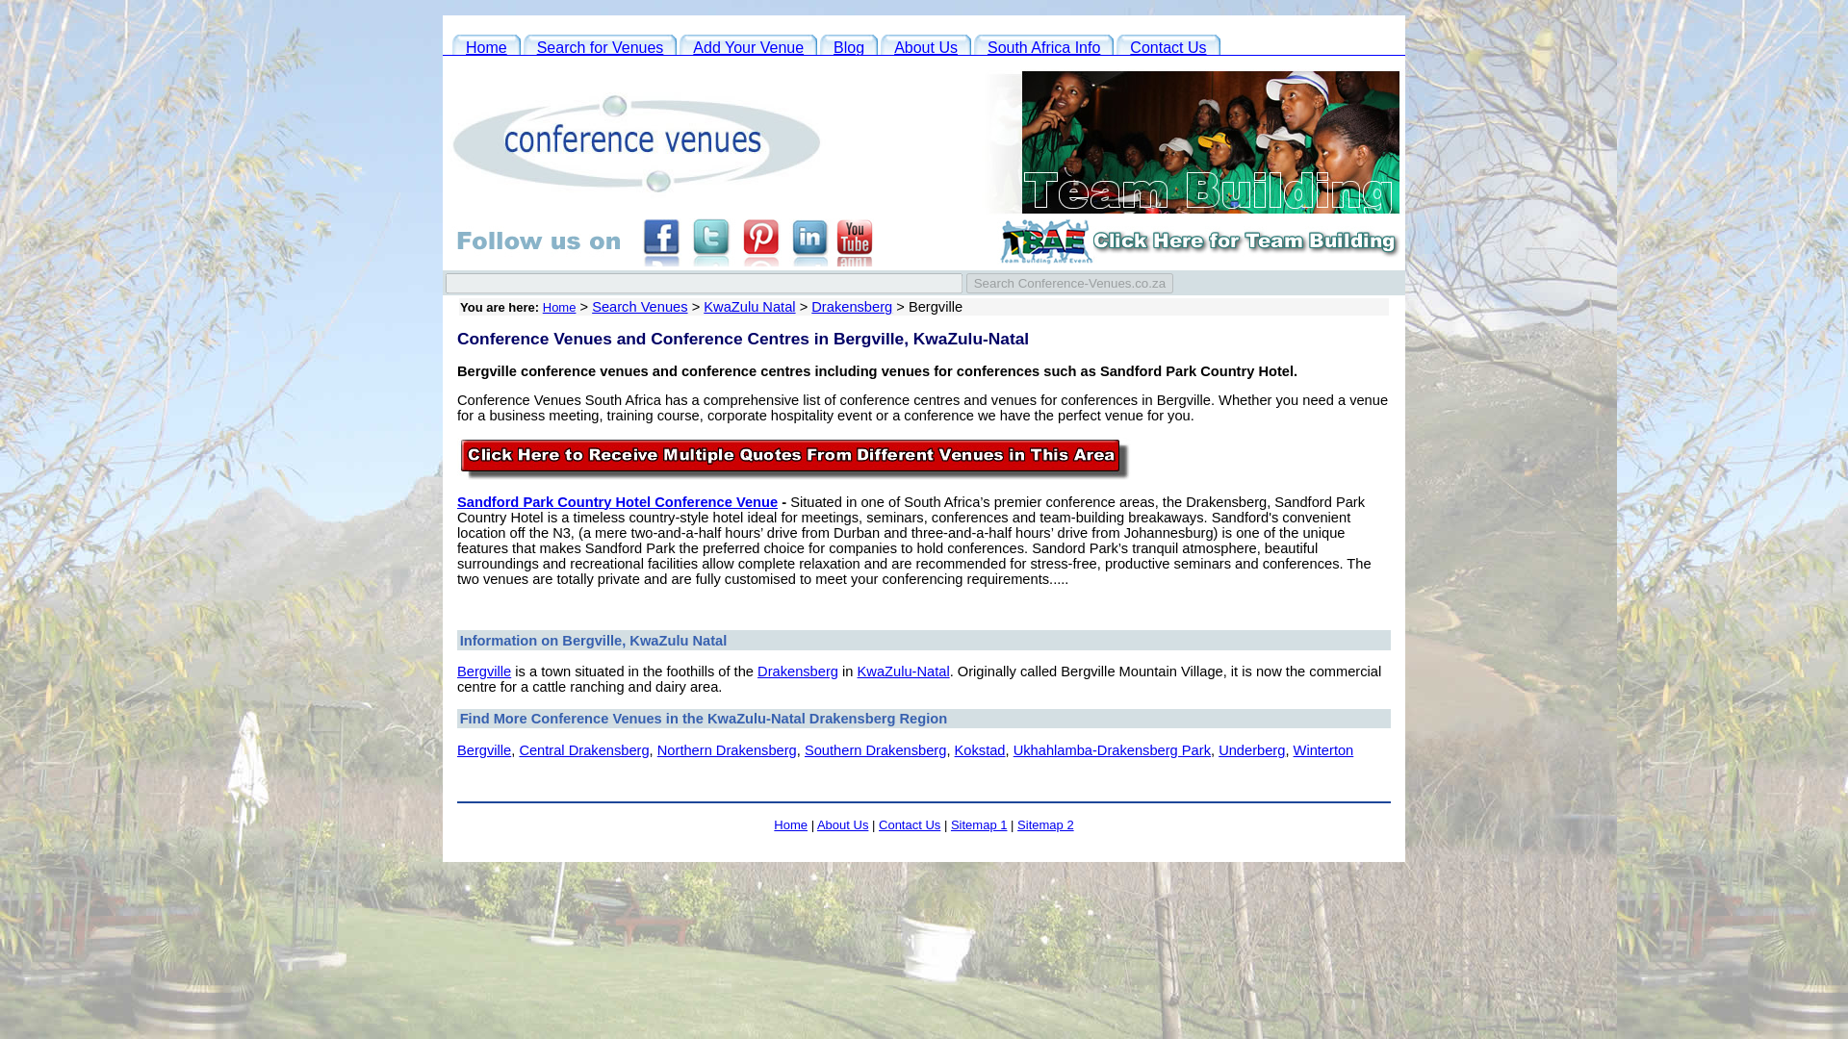 The image size is (1848, 1039). I want to click on South Africa Info, so click(1043, 46).